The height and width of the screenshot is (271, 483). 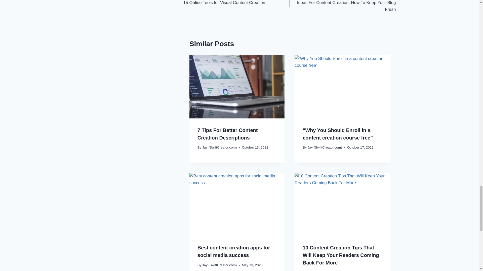 I want to click on 7 Tips For Better Content Creation Descriptions, so click(x=342, y=7).